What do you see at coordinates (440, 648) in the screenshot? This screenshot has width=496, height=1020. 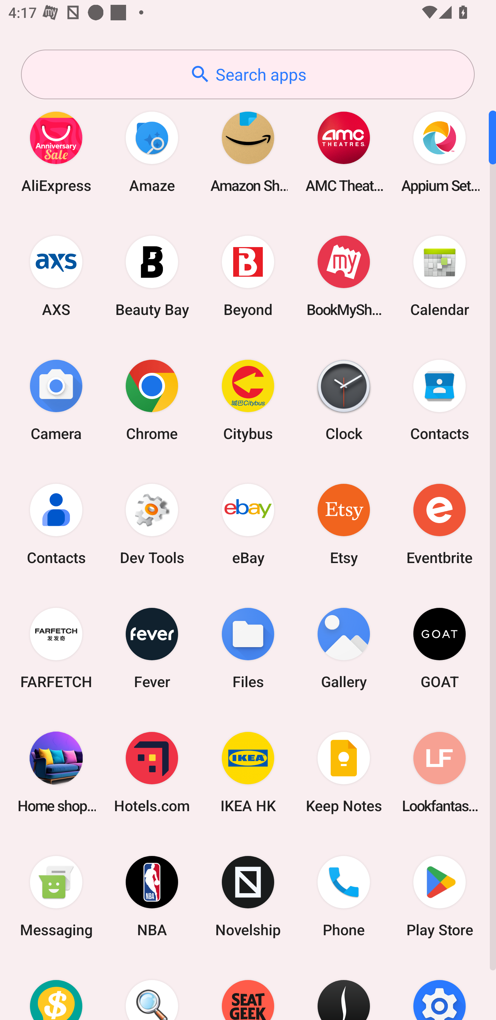 I see `GOAT` at bounding box center [440, 648].